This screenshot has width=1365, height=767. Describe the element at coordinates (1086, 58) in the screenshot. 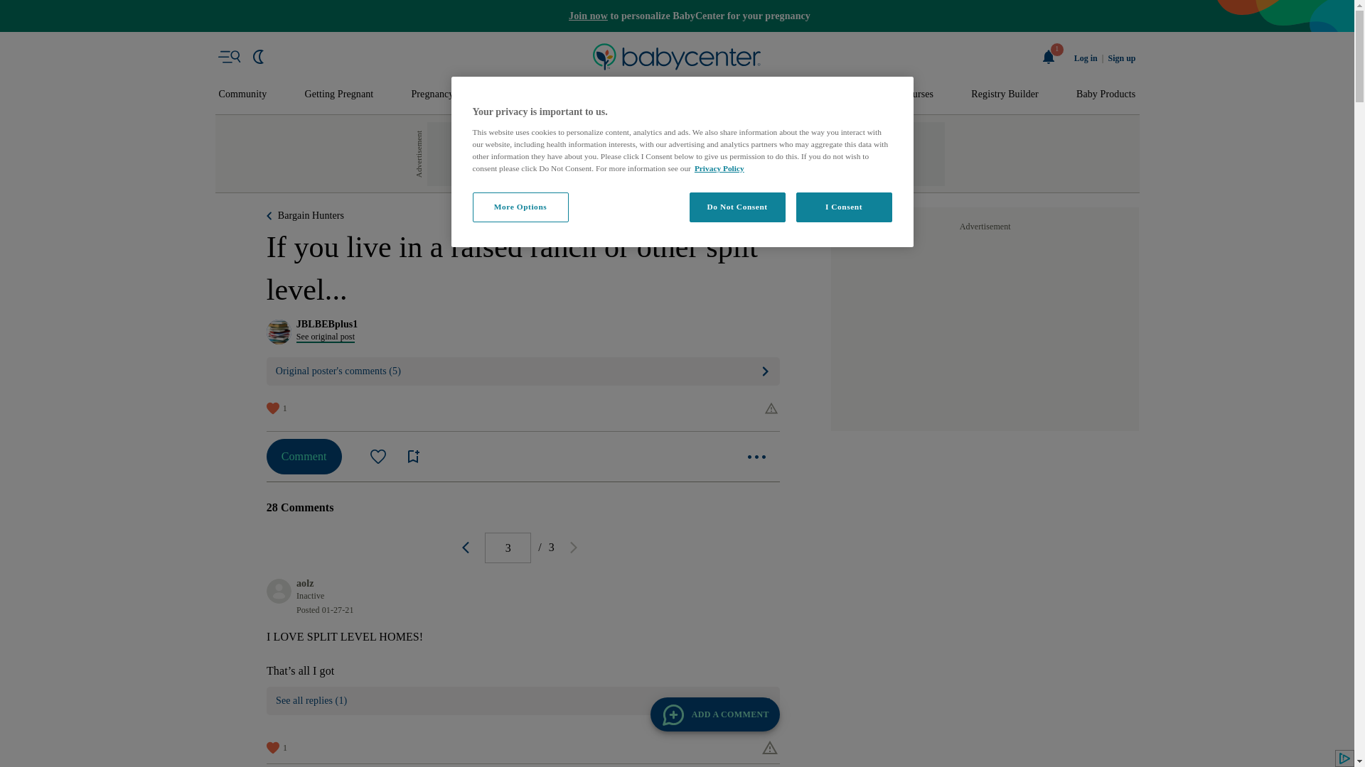

I see `Log in` at that location.